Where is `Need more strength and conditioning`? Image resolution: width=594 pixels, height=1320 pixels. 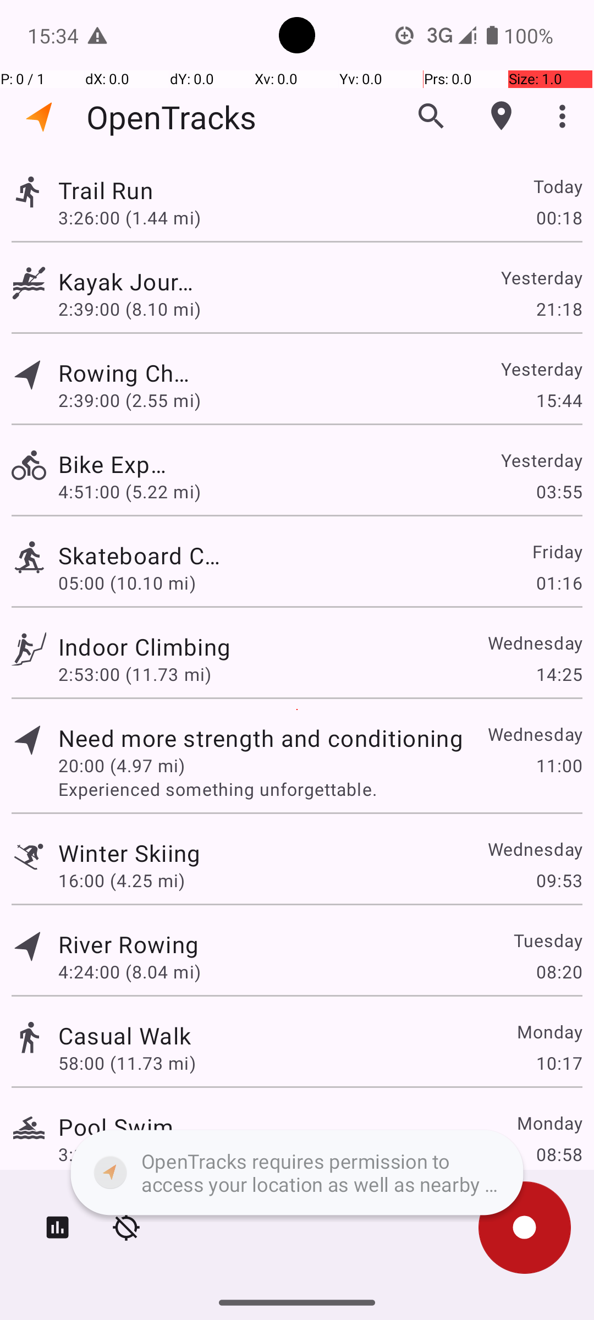
Need more strength and conditioning is located at coordinates (261, 738).